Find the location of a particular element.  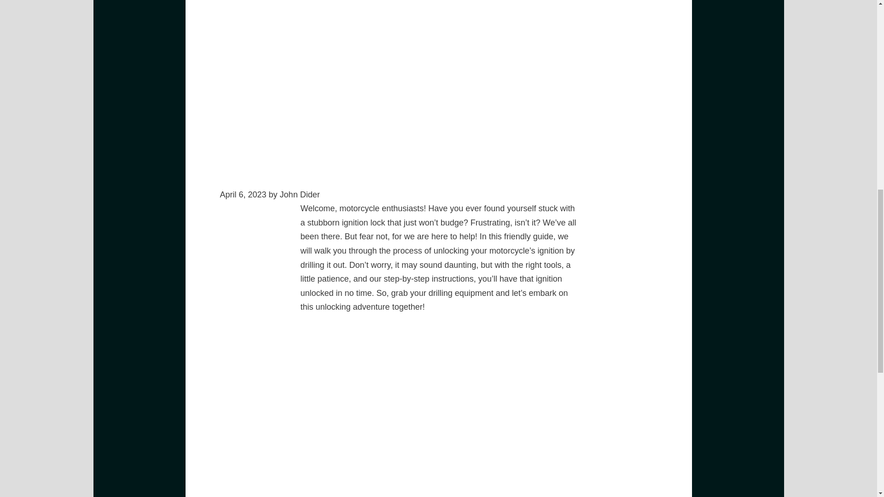

John Dider is located at coordinates (300, 194).